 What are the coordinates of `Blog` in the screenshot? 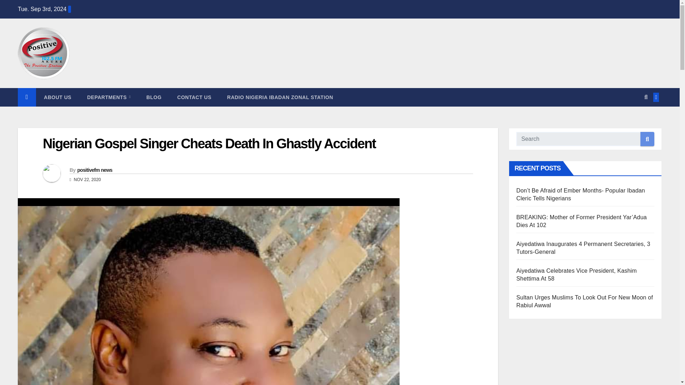 It's located at (153, 97).